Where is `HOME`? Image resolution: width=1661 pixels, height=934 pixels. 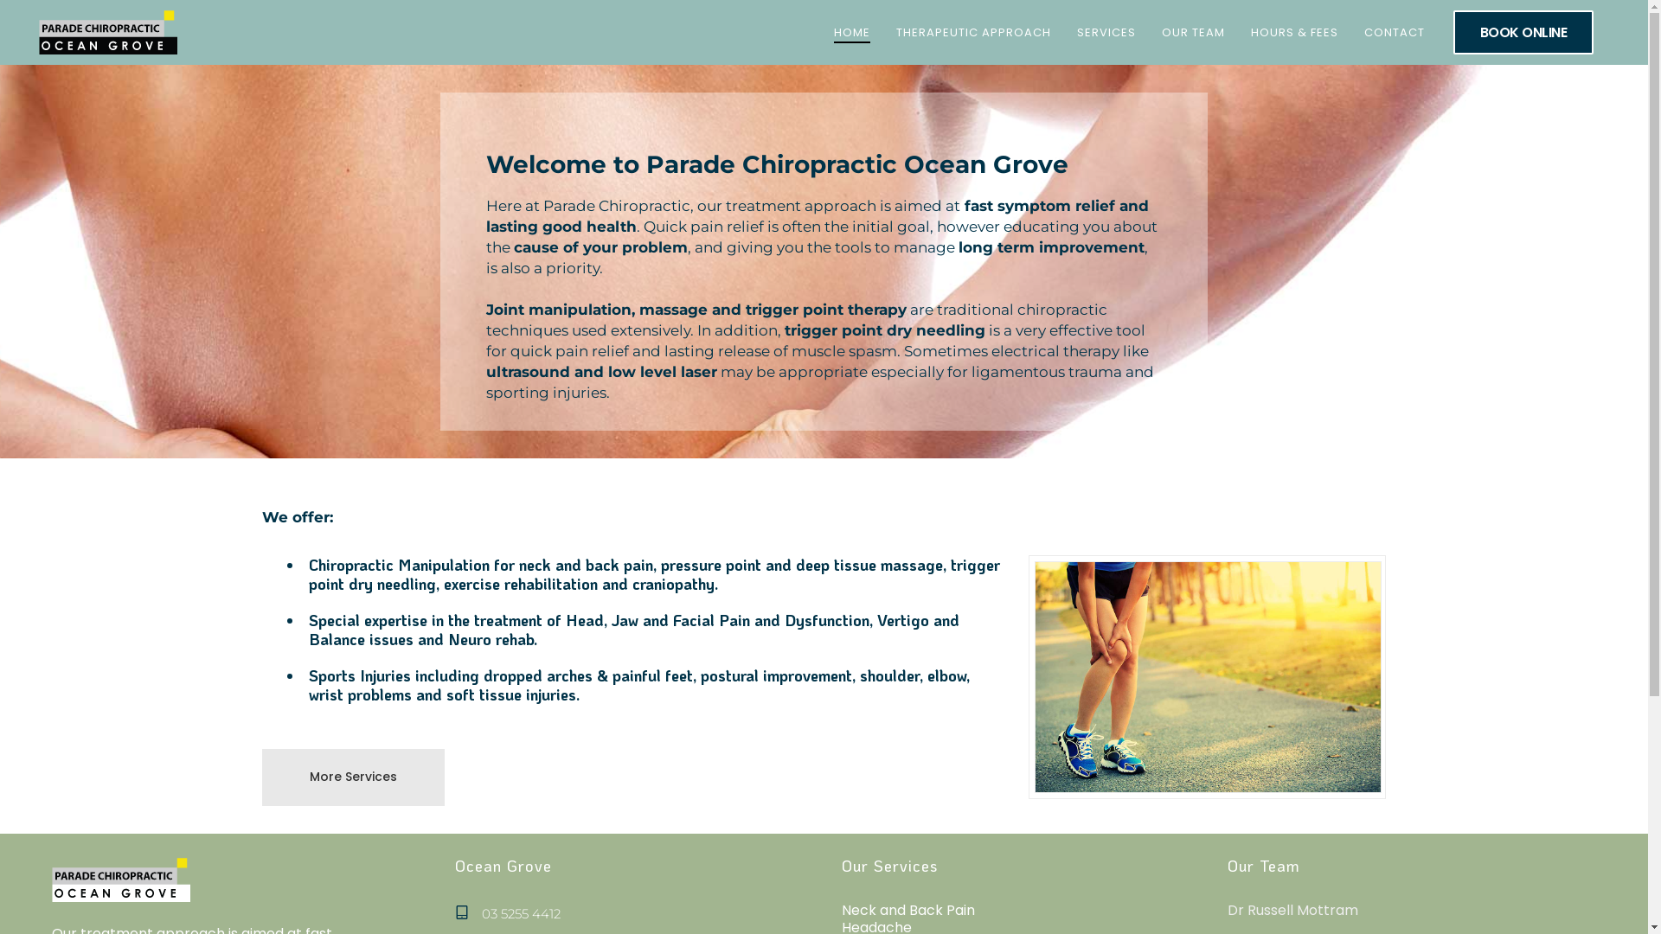
HOME is located at coordinates (851, 33).